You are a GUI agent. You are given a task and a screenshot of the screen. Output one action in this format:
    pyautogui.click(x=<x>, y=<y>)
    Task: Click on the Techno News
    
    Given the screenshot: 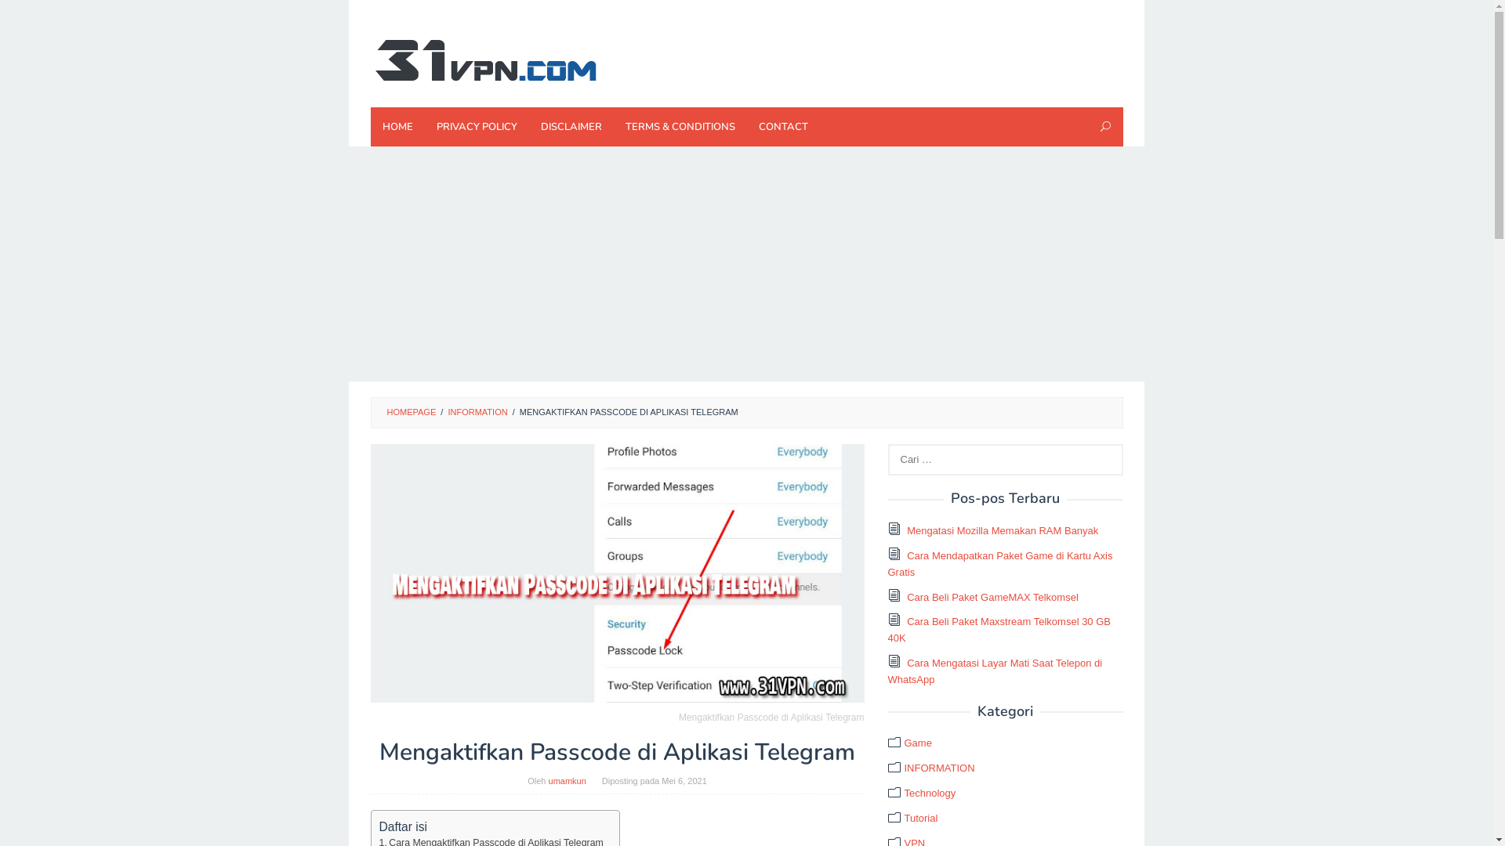 What is the action you would take?
    pyautogui.click(x=483, y=60)
    